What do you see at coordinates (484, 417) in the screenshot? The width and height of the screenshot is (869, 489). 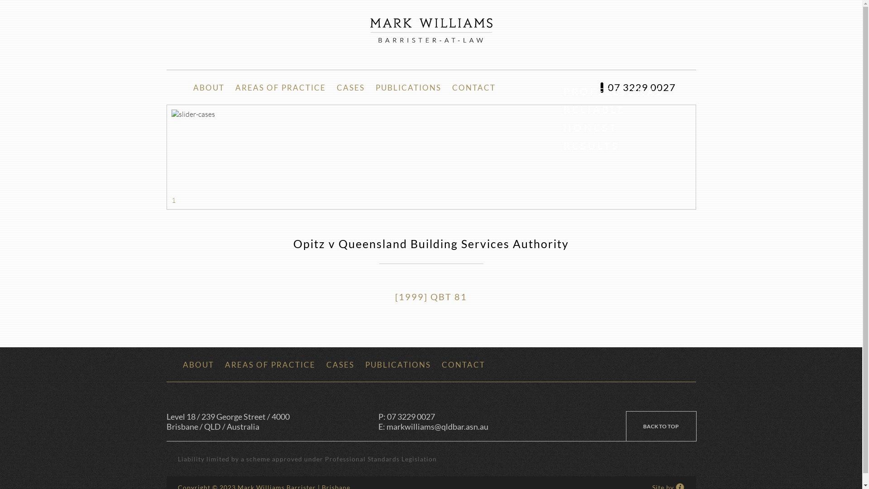 I see `P: 07 3229 0027` at bounding box center [484, 417].